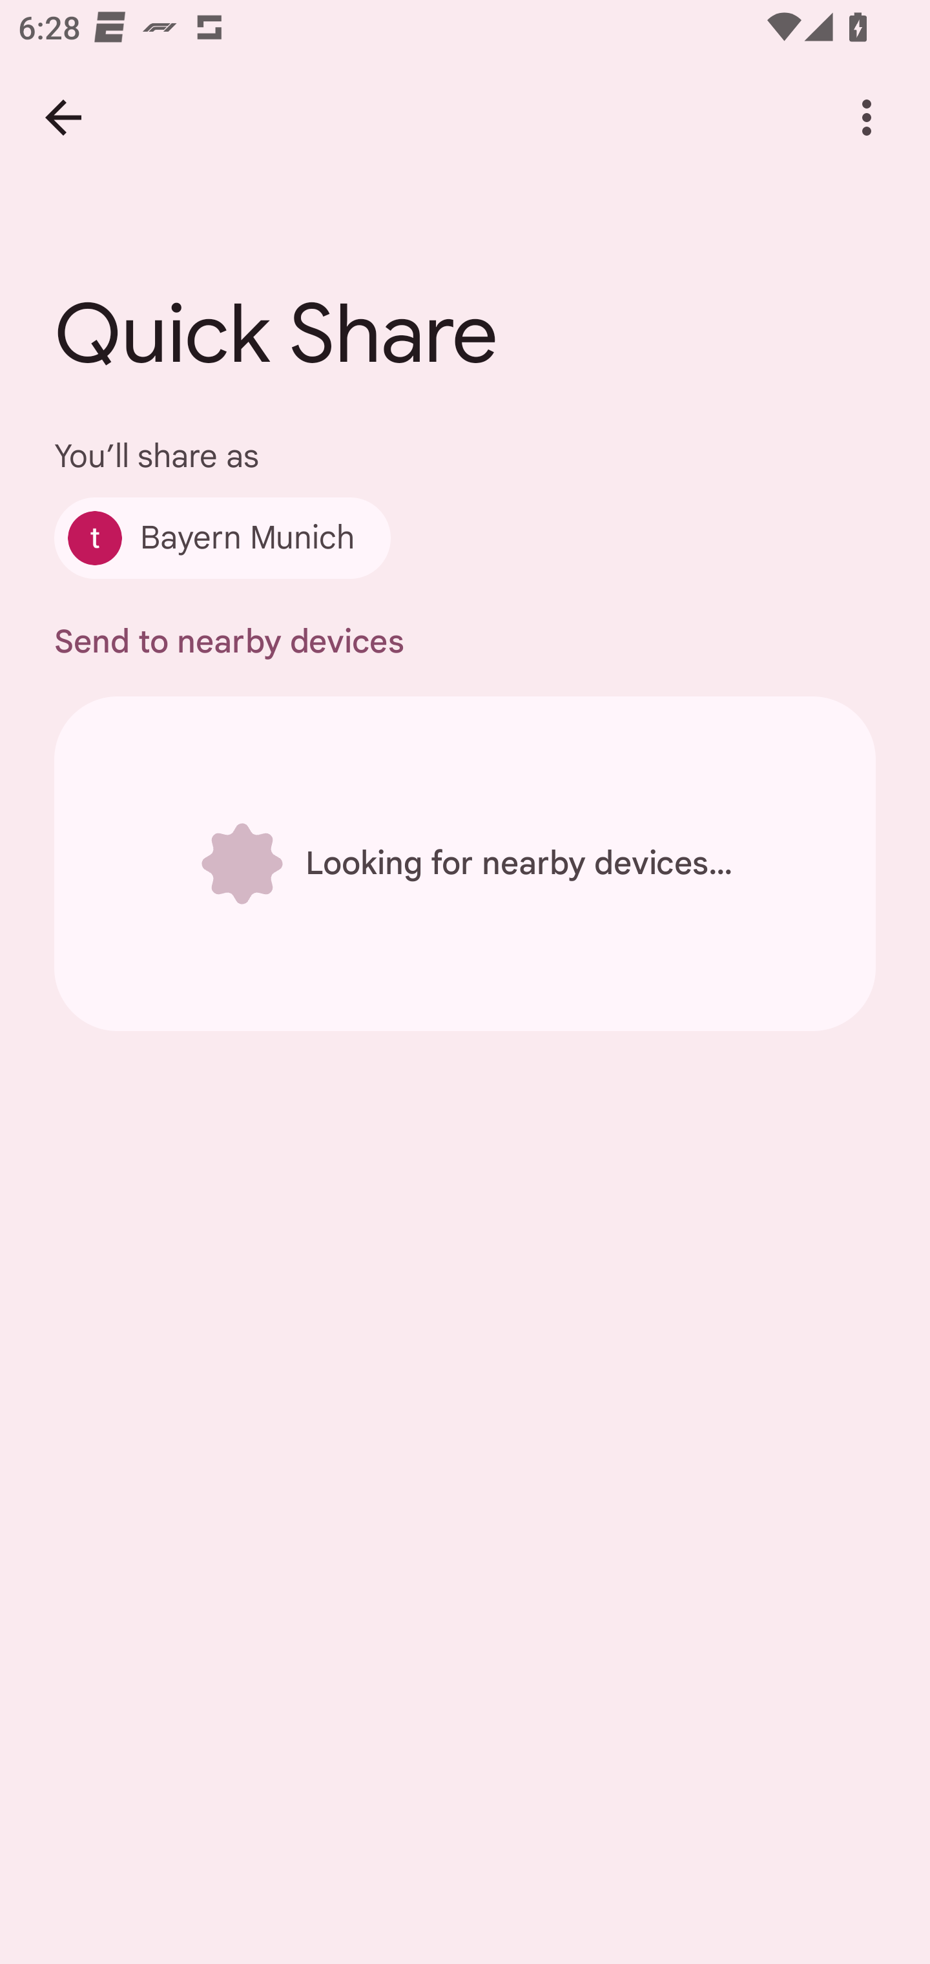 The width and height of the screenshot is (930, 1964). Describe the element at coordinates (222, 538) in the screenshot. I see `Bayern Munich` at that location.